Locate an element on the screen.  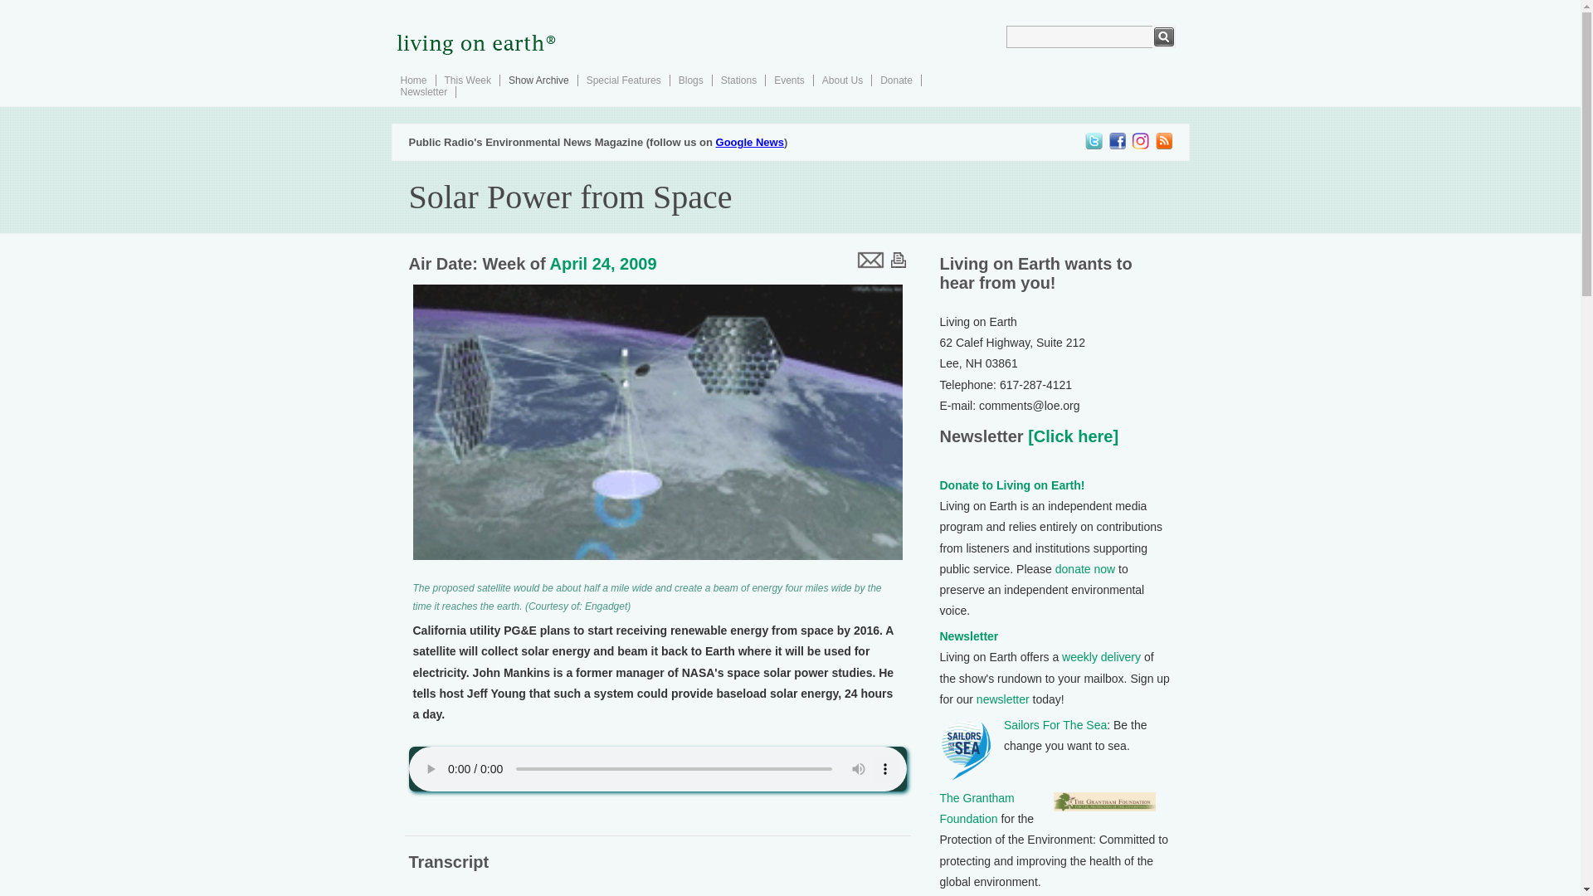
donate now is located at coordinates (1085, 569).